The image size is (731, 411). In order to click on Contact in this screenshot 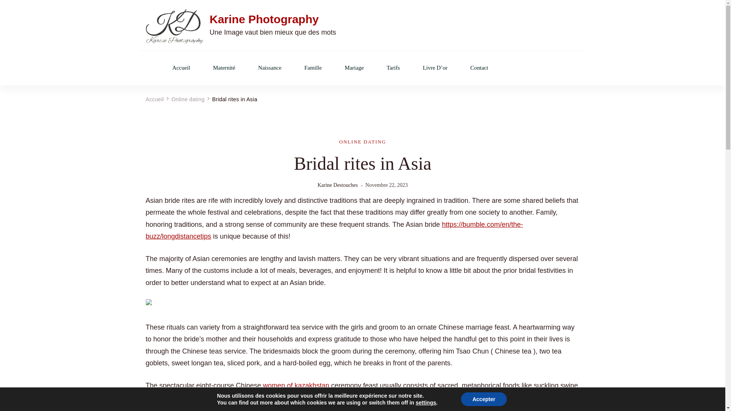, I will do `click(479, 68)`.